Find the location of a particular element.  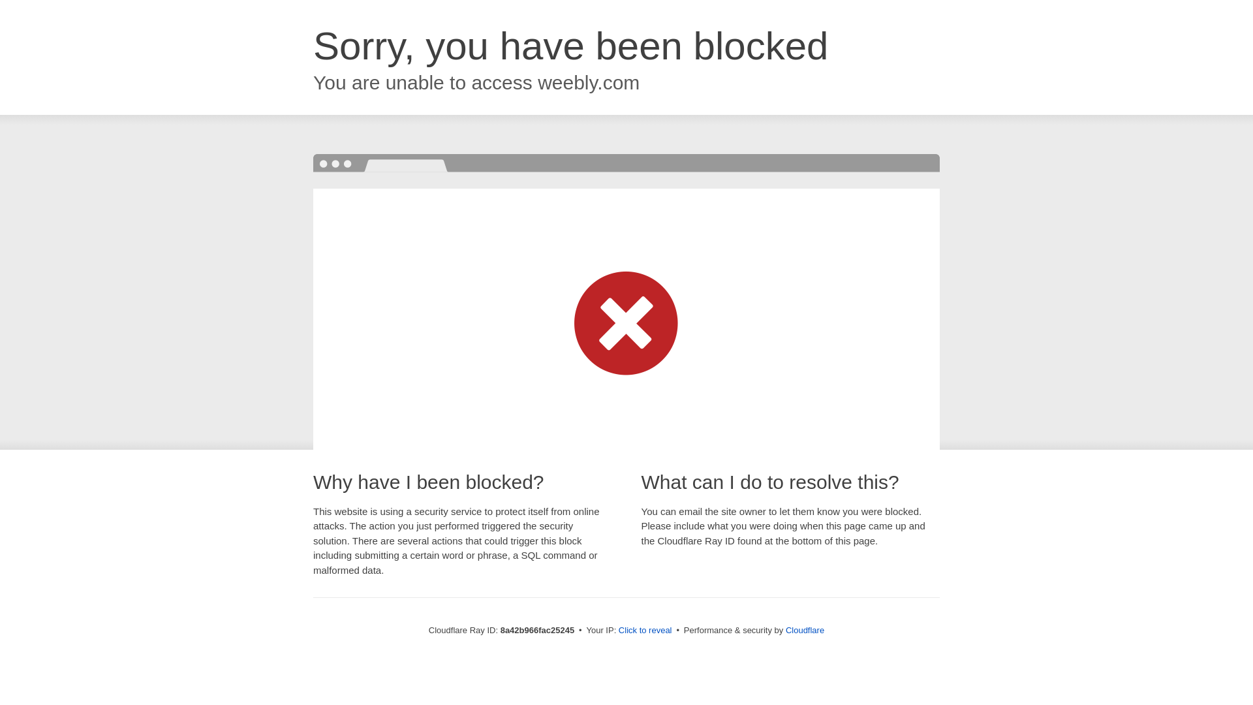

Click to reveal is located at coordinates (645, 631).